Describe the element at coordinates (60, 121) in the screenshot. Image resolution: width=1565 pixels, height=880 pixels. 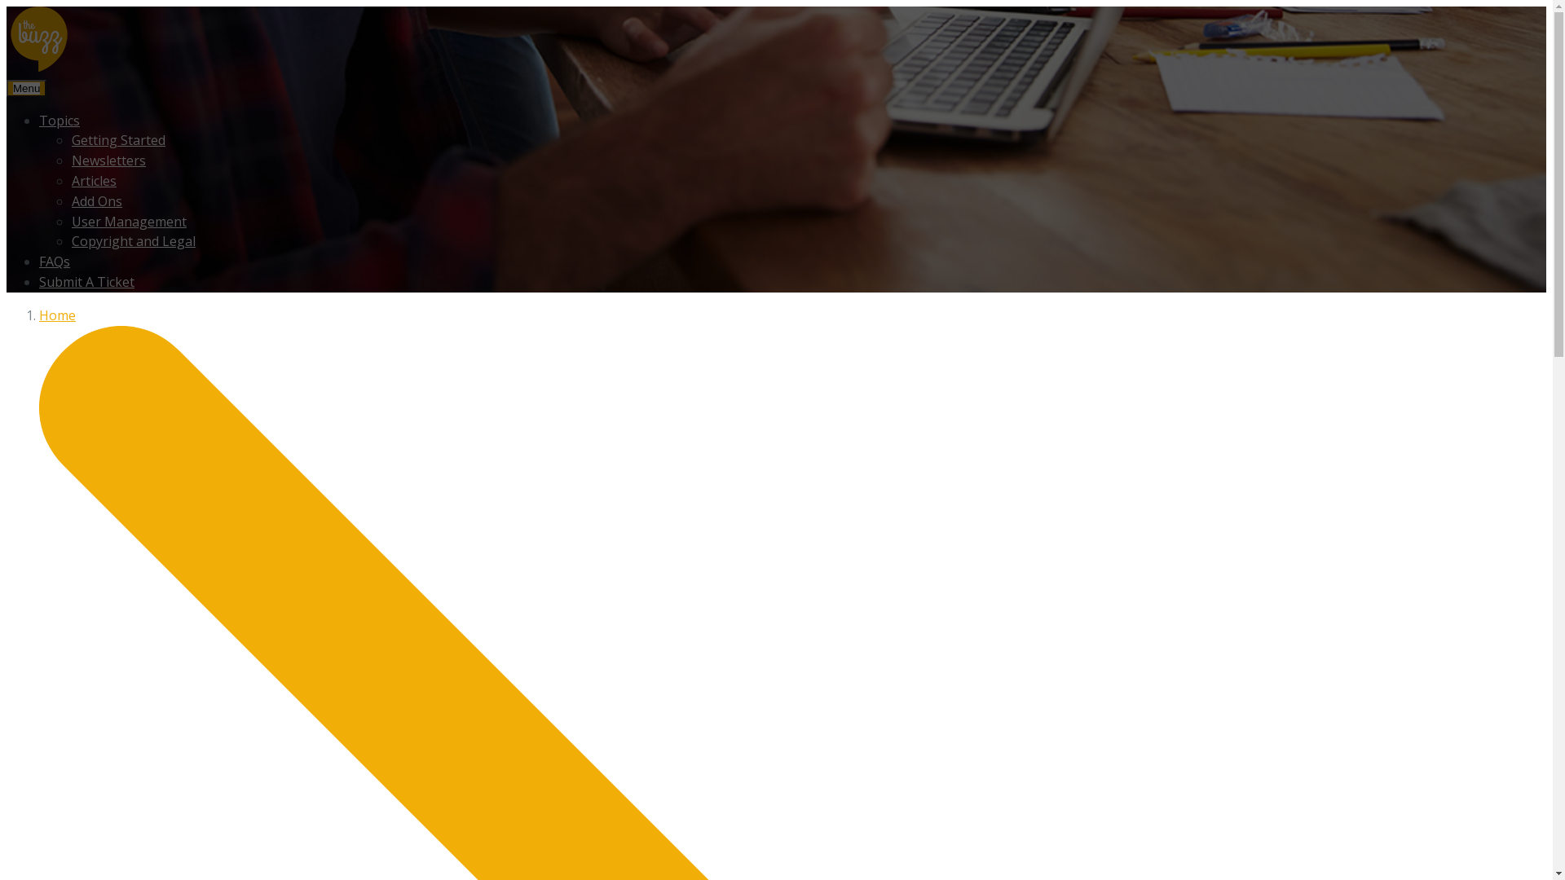
I see `Topics` at that location.